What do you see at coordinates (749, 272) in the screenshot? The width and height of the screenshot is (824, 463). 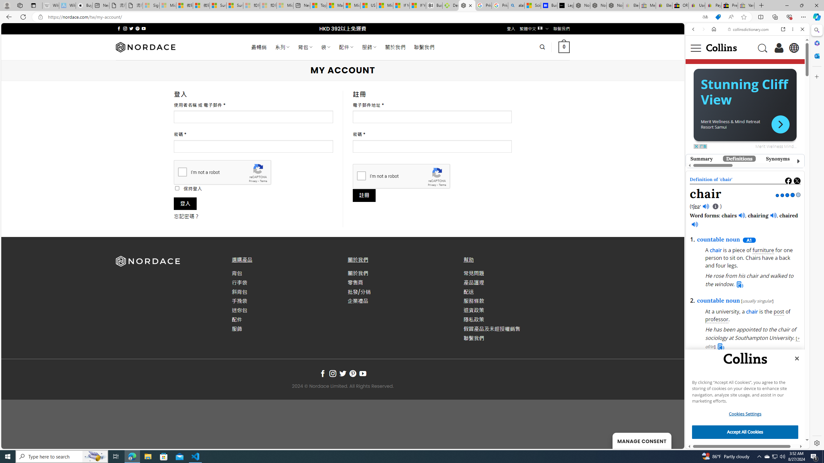 I see `lead` at bounding box center [749, 272].